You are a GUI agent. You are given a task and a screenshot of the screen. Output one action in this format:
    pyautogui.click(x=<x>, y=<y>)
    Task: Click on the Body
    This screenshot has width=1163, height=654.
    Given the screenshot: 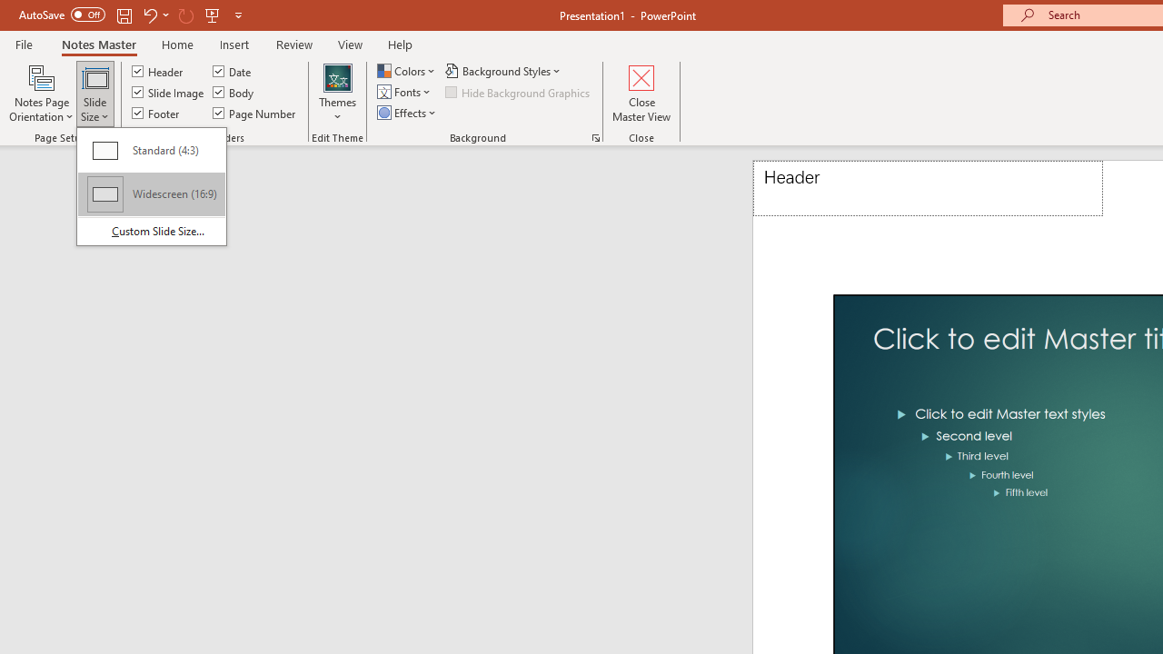 What is the action you would take?
    pyautogui.click(x=234, y=93)
    